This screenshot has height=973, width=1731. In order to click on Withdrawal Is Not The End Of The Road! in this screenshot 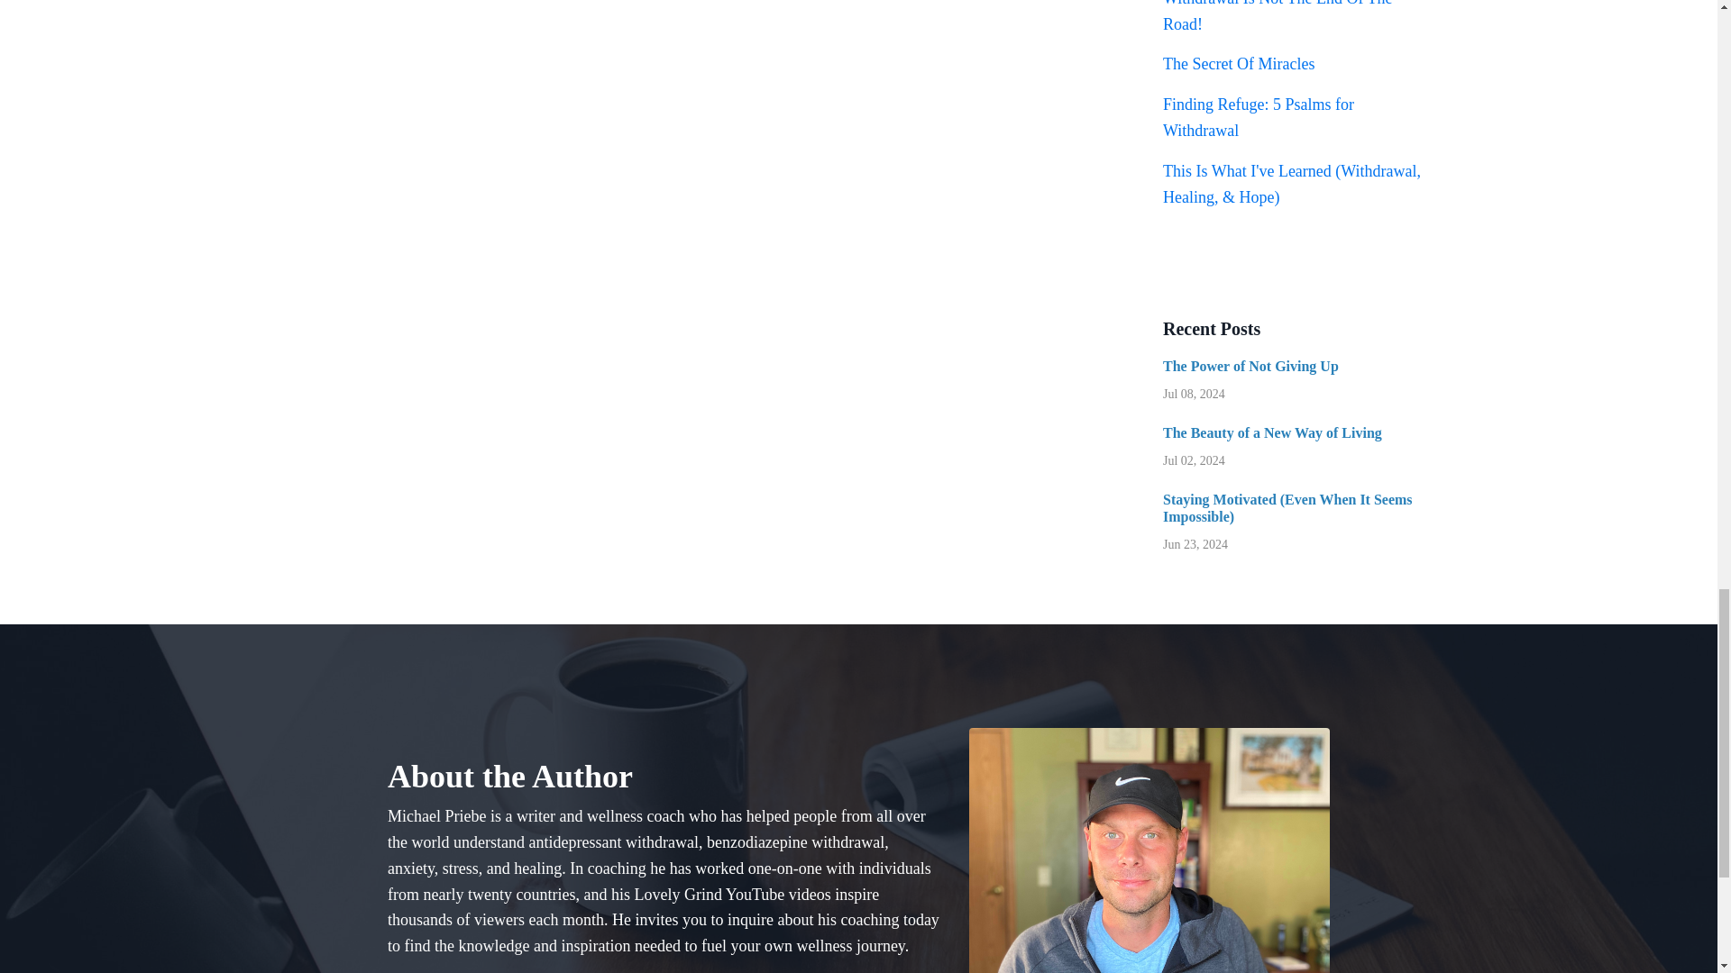, I will do `click(1278, 16)`.